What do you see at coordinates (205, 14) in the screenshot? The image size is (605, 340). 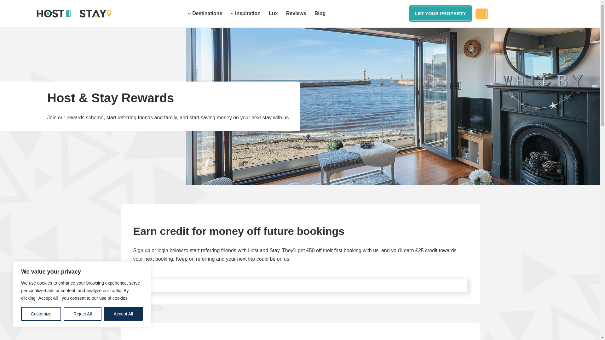 I see `Destinations` at bounding box center [205, 14].